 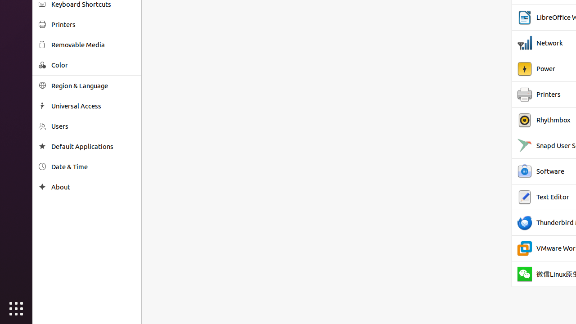 What do you see at coordinates (93, 24) in the screenshot?
I see `Printers` at bounding box center [93, 24].